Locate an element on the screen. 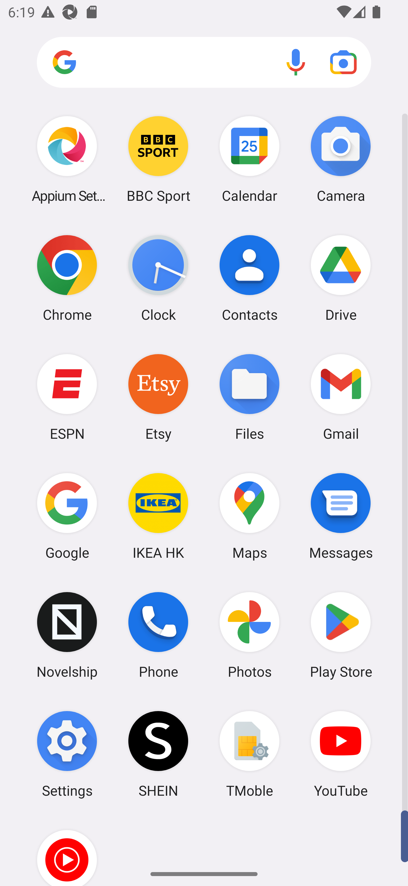 The width and height of the screenshot is (408, 886). Contacts is located at coordinates (250, 278).